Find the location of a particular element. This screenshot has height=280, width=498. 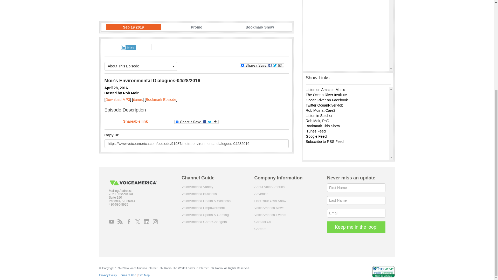

About This Episode is located at coordinates (141, 66).